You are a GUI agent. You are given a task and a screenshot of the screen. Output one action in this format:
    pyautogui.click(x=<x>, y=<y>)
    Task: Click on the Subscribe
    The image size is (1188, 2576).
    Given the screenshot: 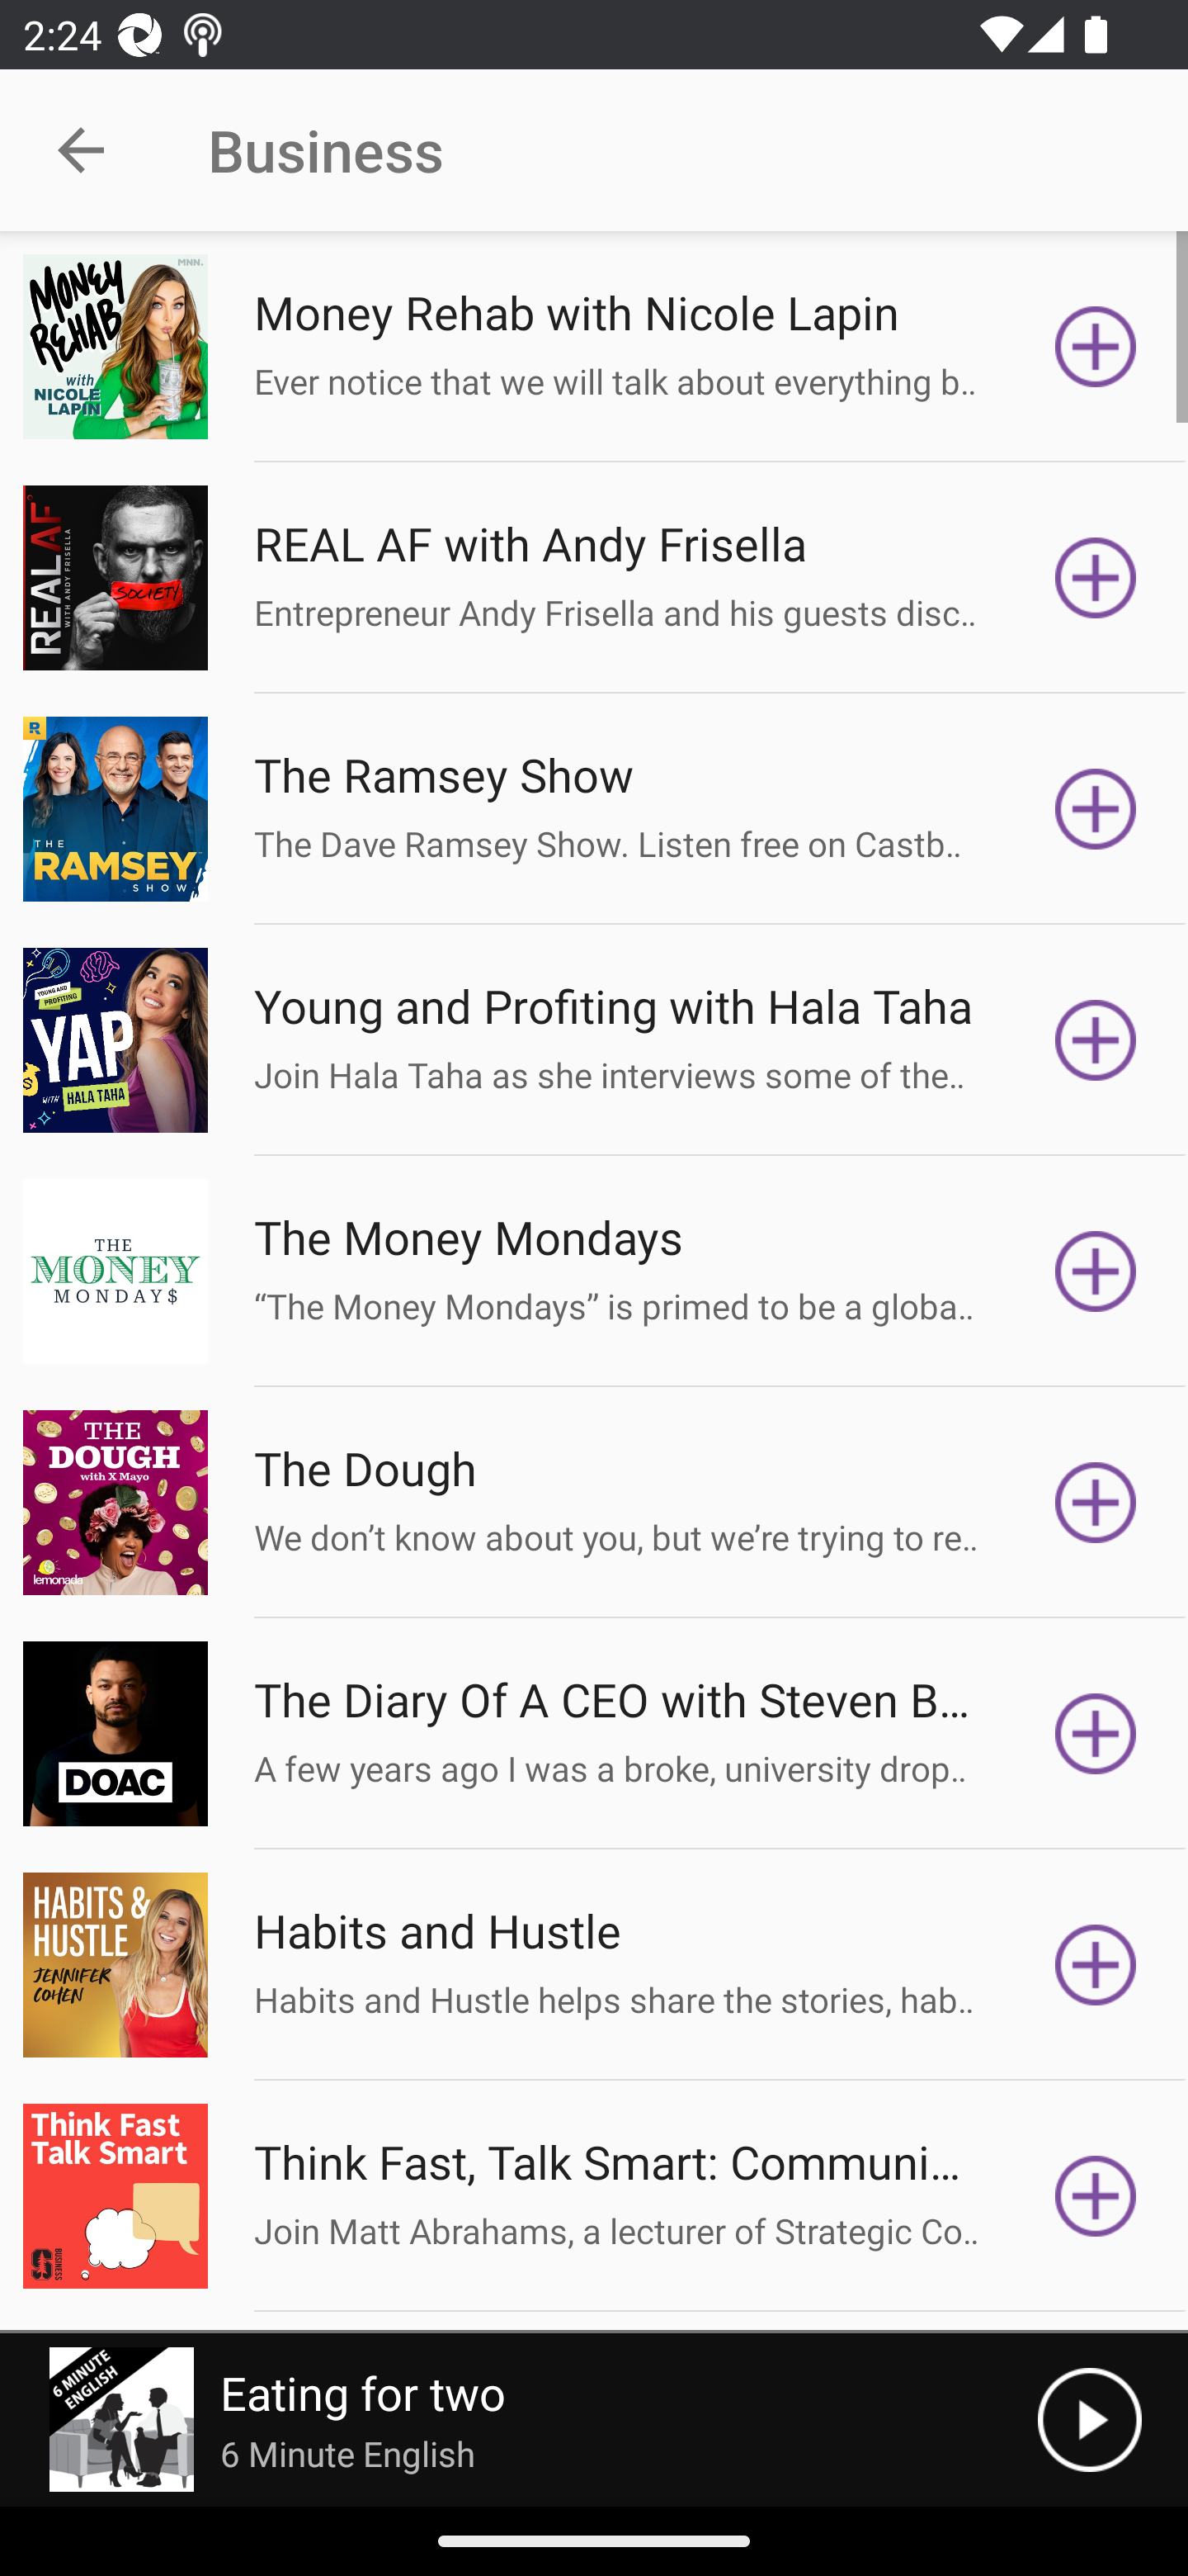 What is the action you would take?
    pyautogui.click(x=1096, y=347)
    